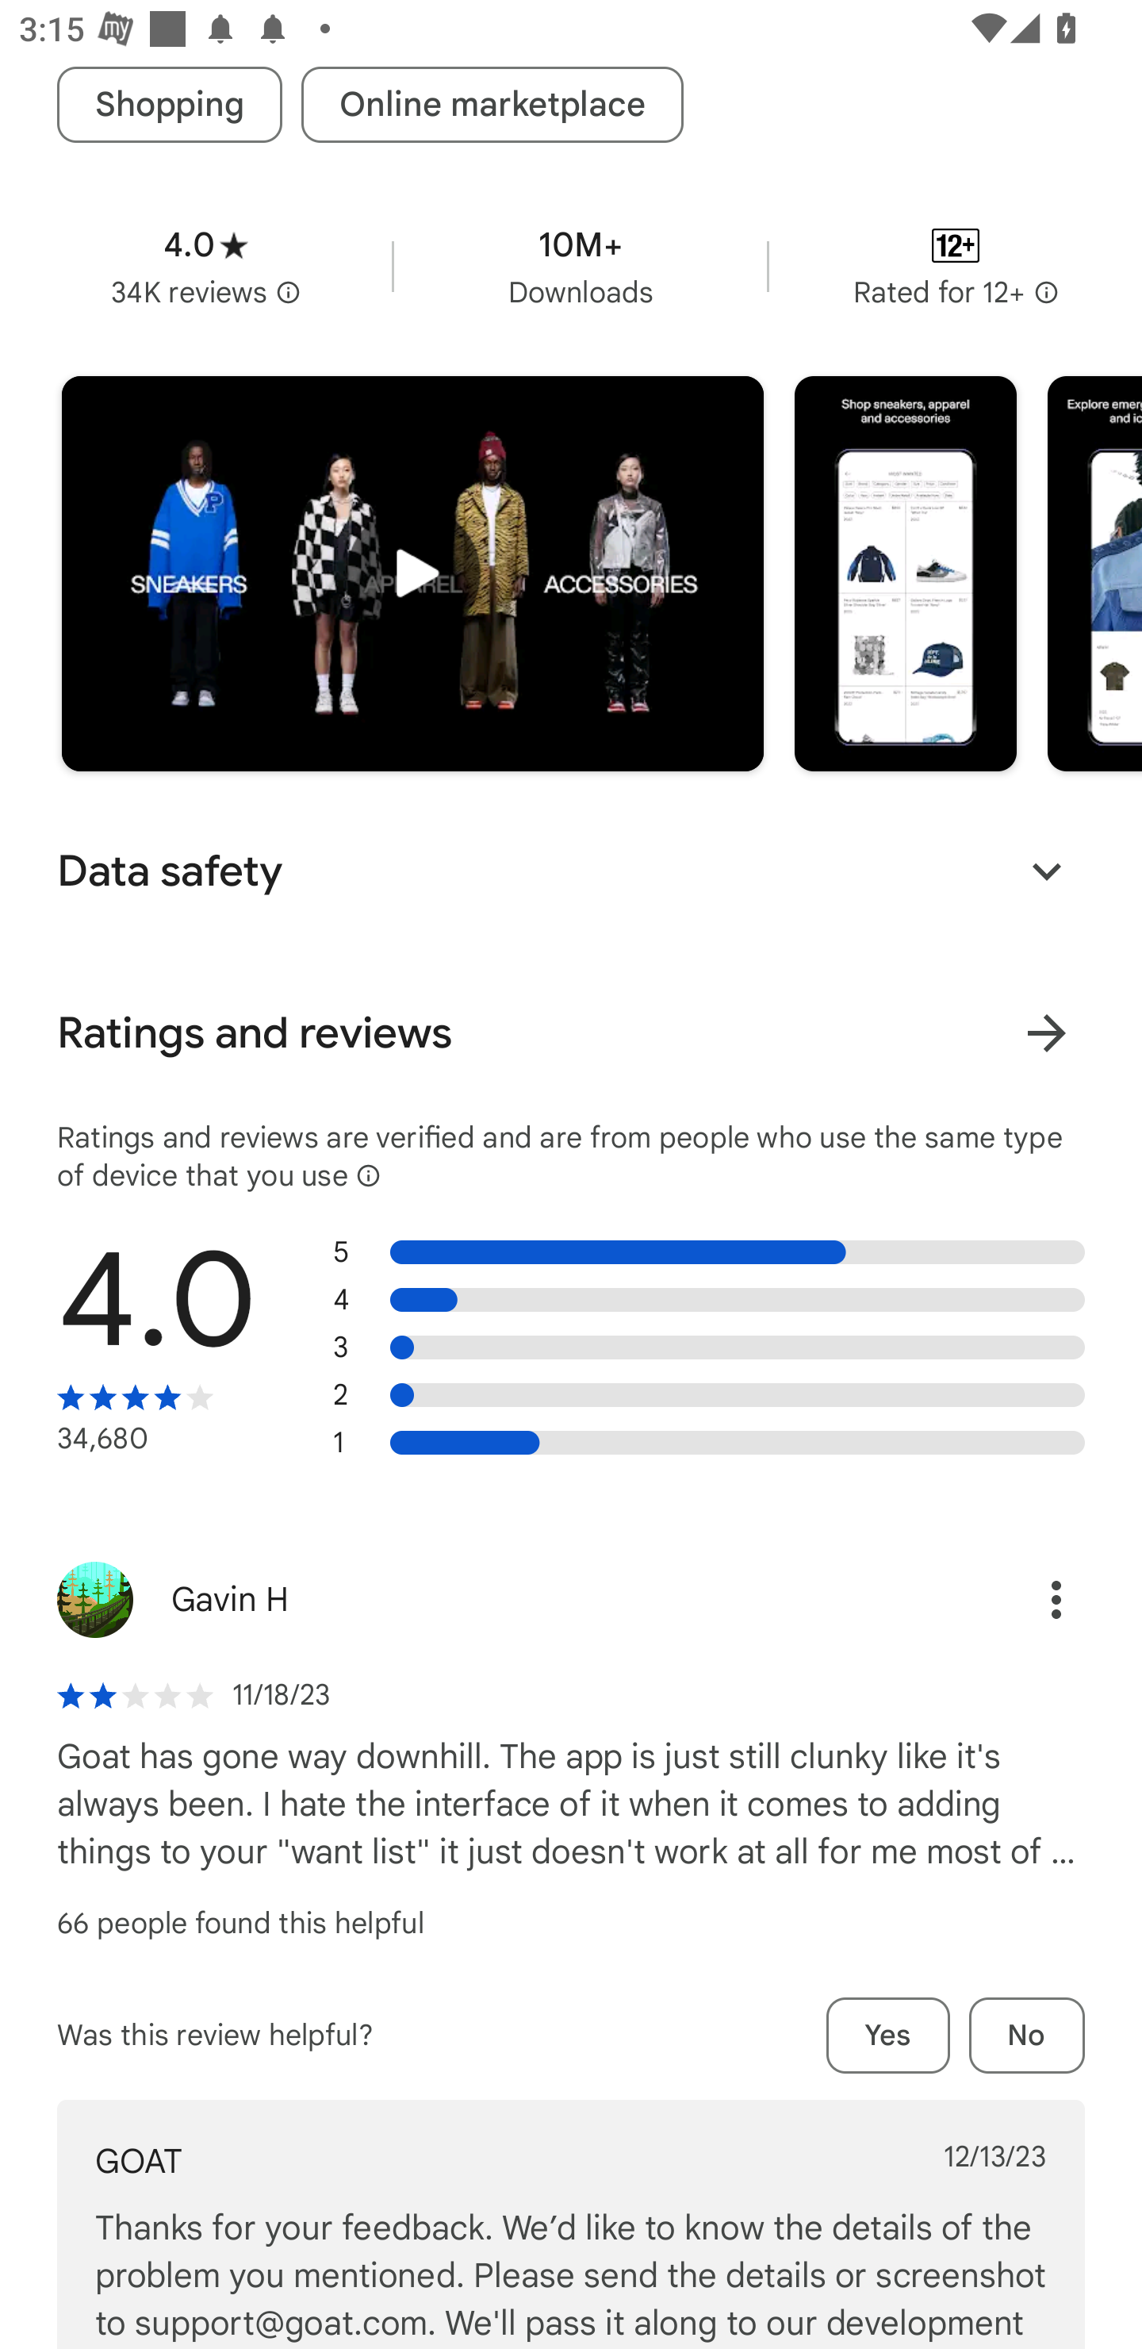  I want to click on Online marketplace tag, so click(492, 105).